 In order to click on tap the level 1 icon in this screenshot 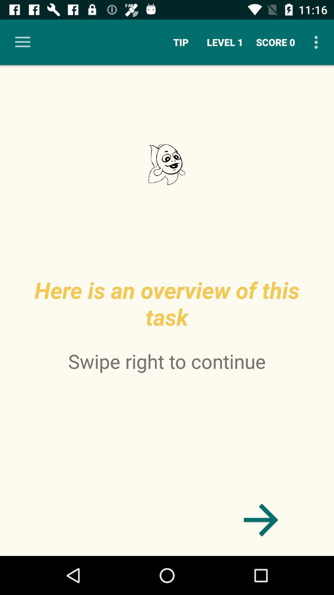, I will do `click(225, 42)`.